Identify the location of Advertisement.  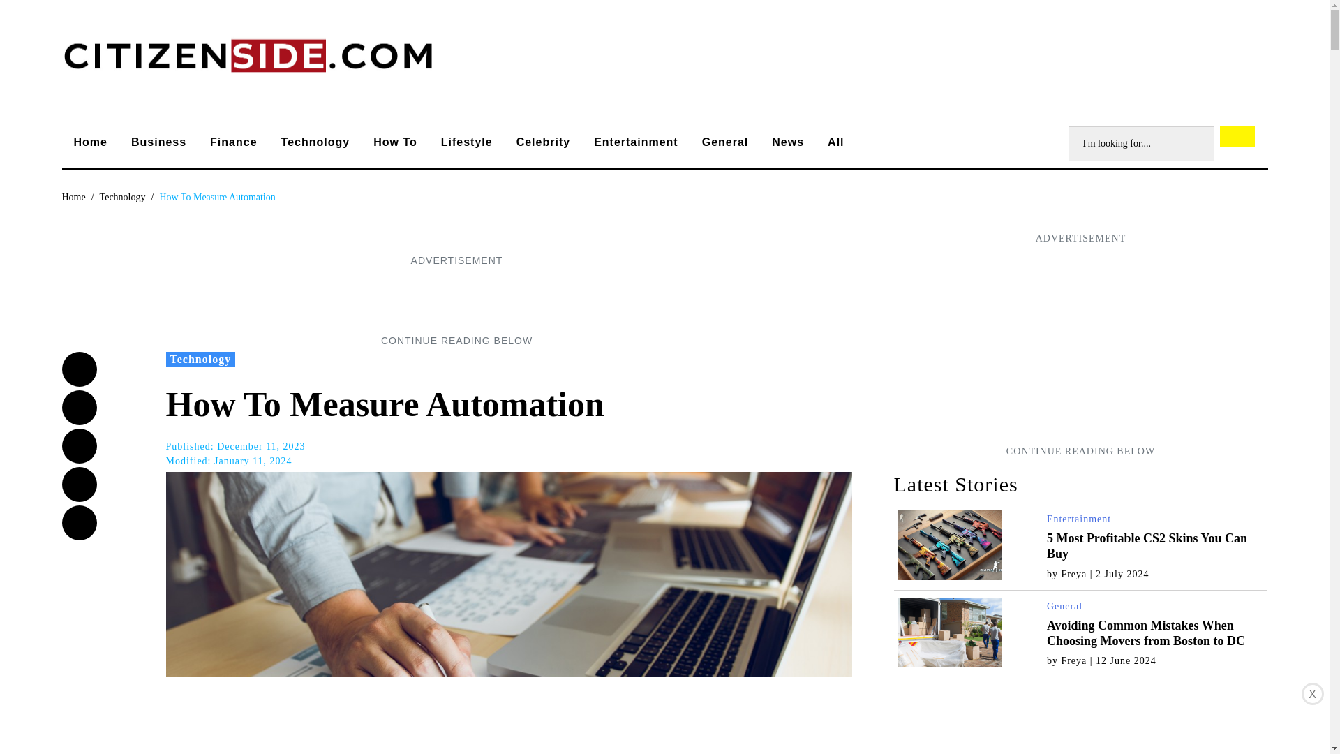
(456, 300).